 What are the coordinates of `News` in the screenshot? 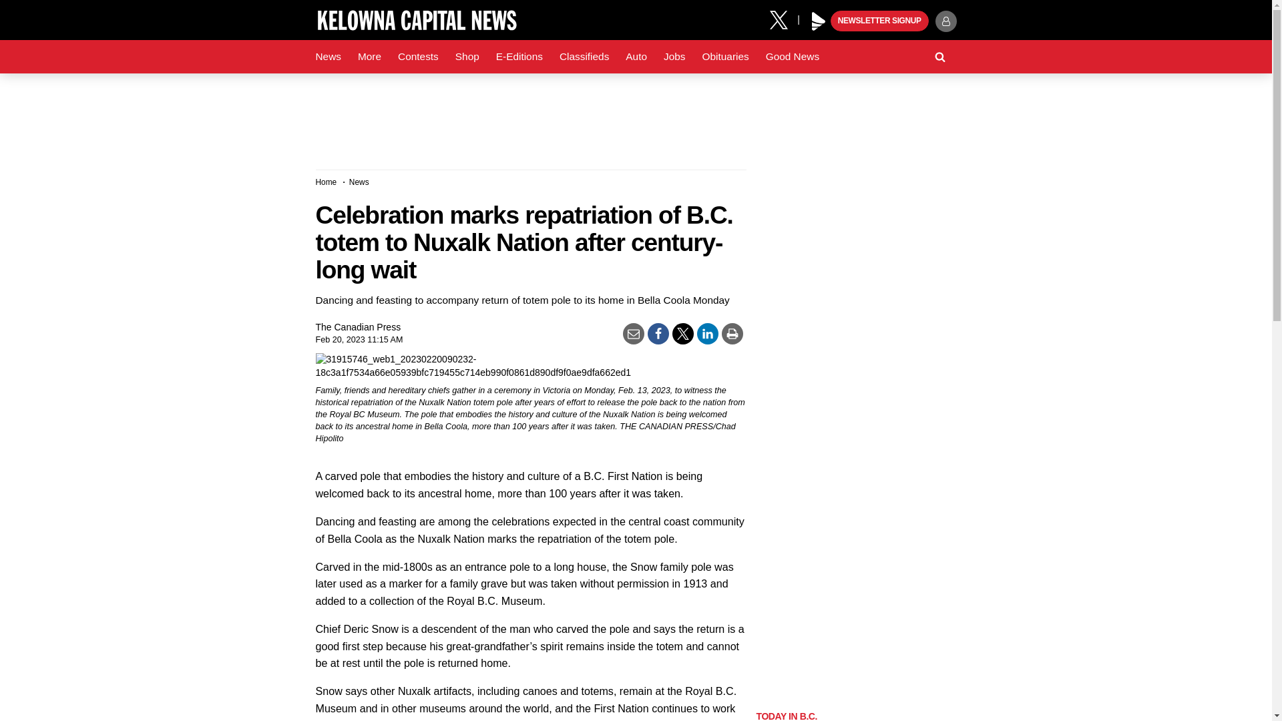 It's located at (328, 57).